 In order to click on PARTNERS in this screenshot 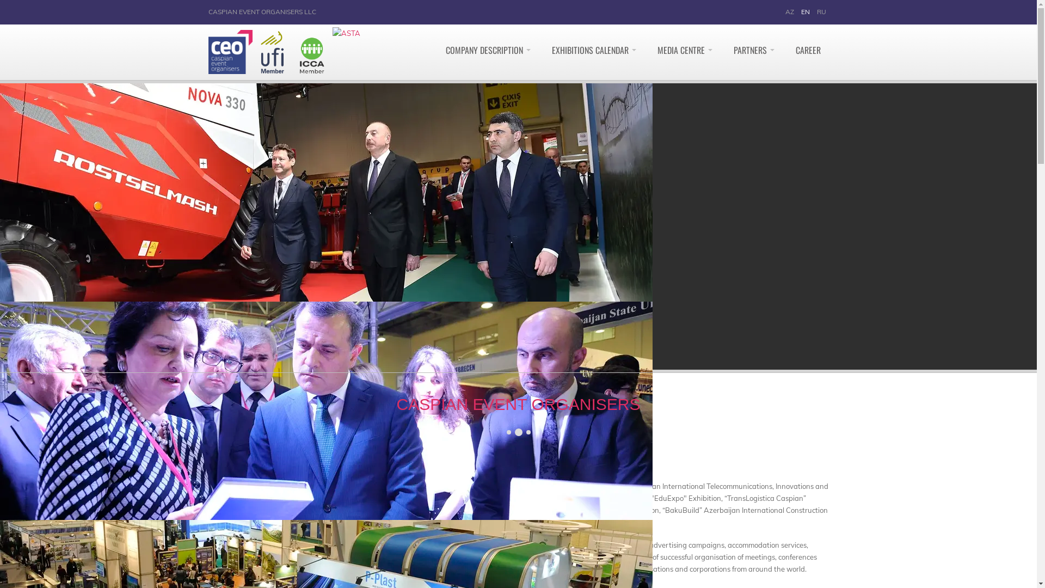, I will do `click(753, 50)`.